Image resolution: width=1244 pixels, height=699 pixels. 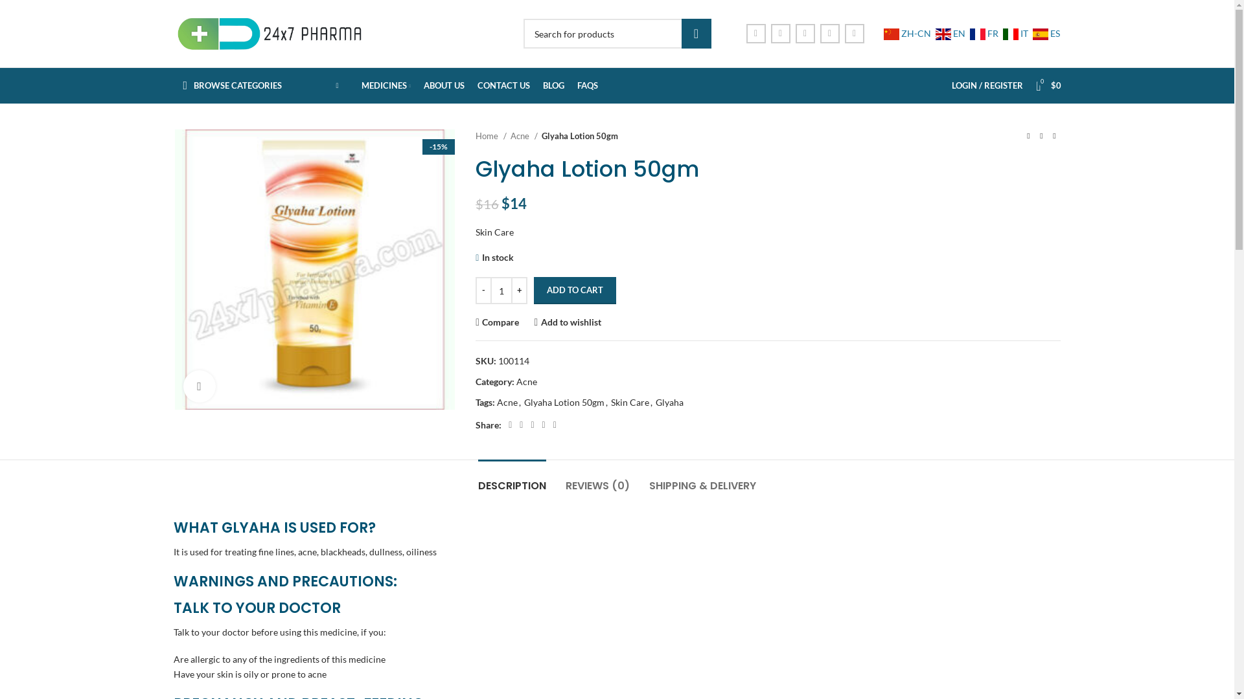 I want to click on 0
$0, so click(x=1048, y=85).